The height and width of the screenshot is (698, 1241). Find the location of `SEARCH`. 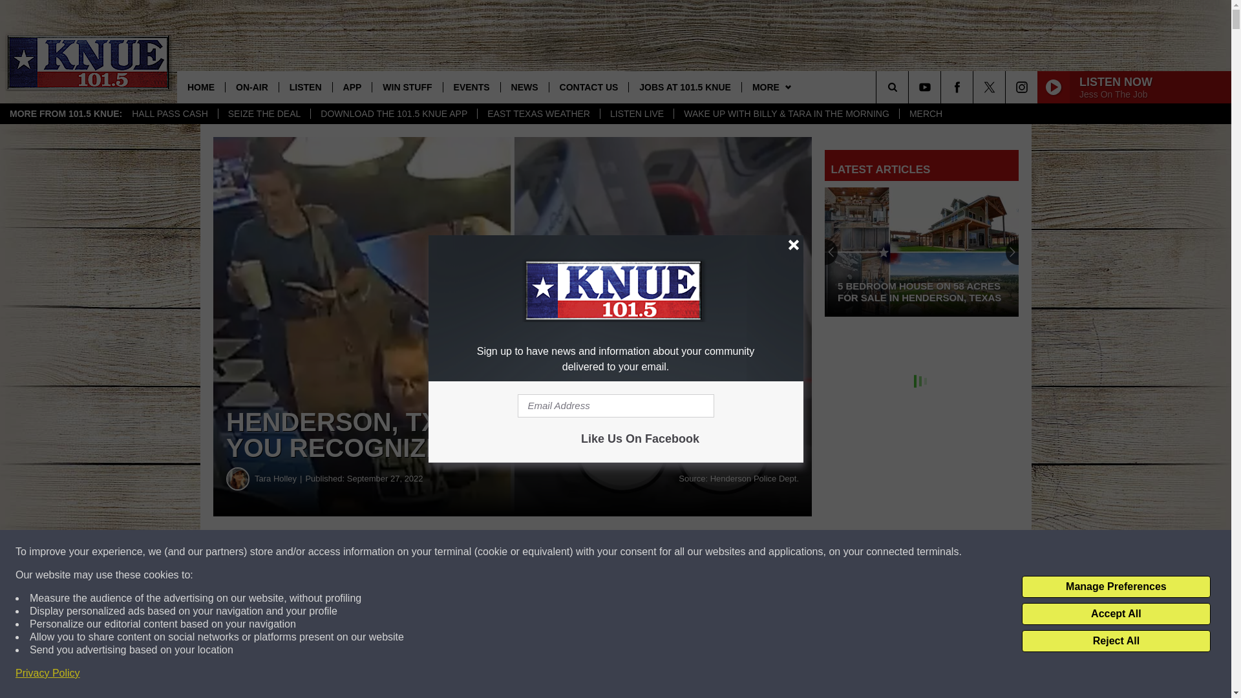

SEARCH is located at coordinates (910, 87).